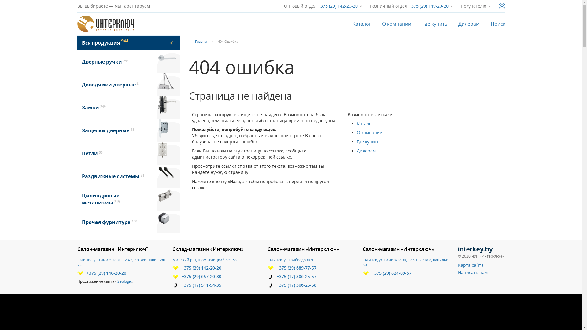 Image resolution: width=587 pixels, height=330 pixels. Describe the element at coordinates (80, 273) in the screenshot. I see `velcom.png` at that location.